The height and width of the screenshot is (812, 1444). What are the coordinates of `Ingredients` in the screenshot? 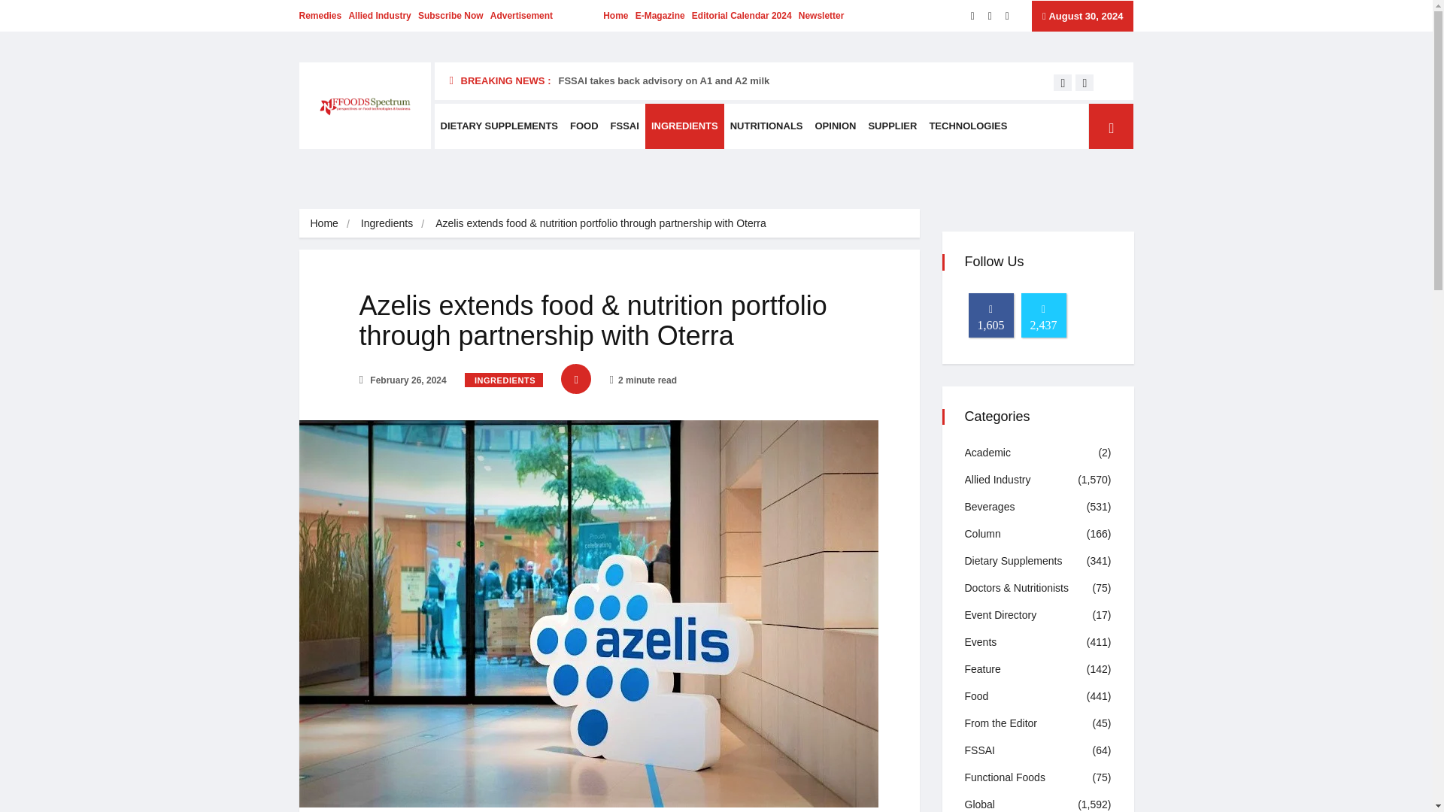 It's located at (387, 223).